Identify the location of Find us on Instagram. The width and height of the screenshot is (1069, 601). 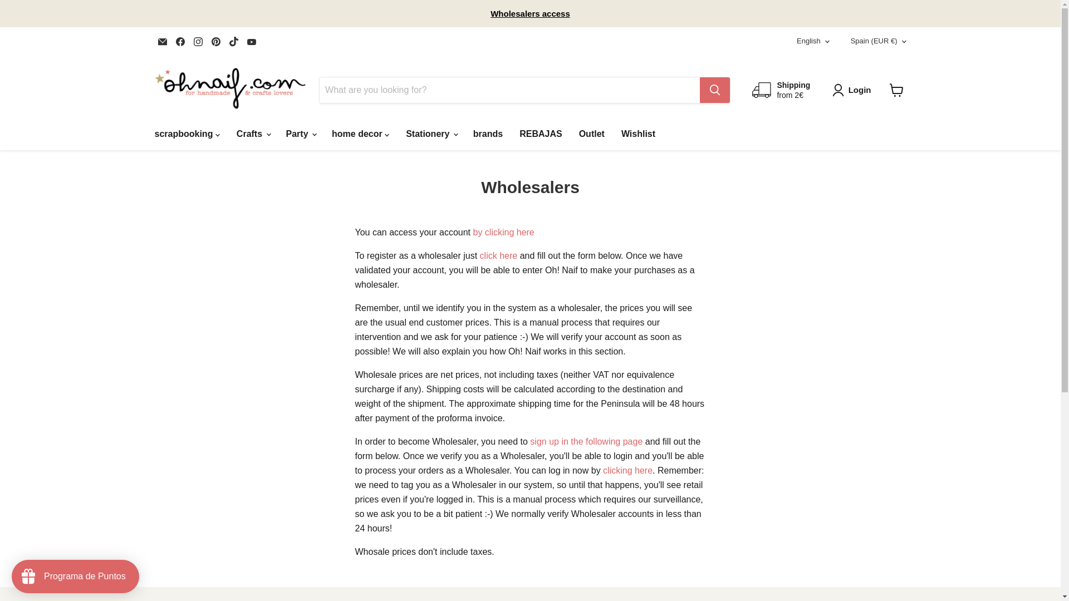
(198, 41).